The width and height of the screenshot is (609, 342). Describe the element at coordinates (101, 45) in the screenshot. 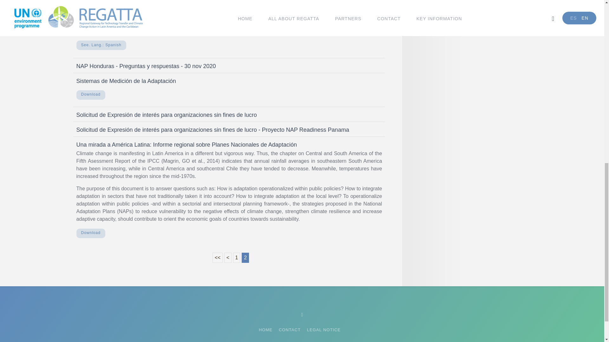

I see `See. Lang.: Spanish` at that location.